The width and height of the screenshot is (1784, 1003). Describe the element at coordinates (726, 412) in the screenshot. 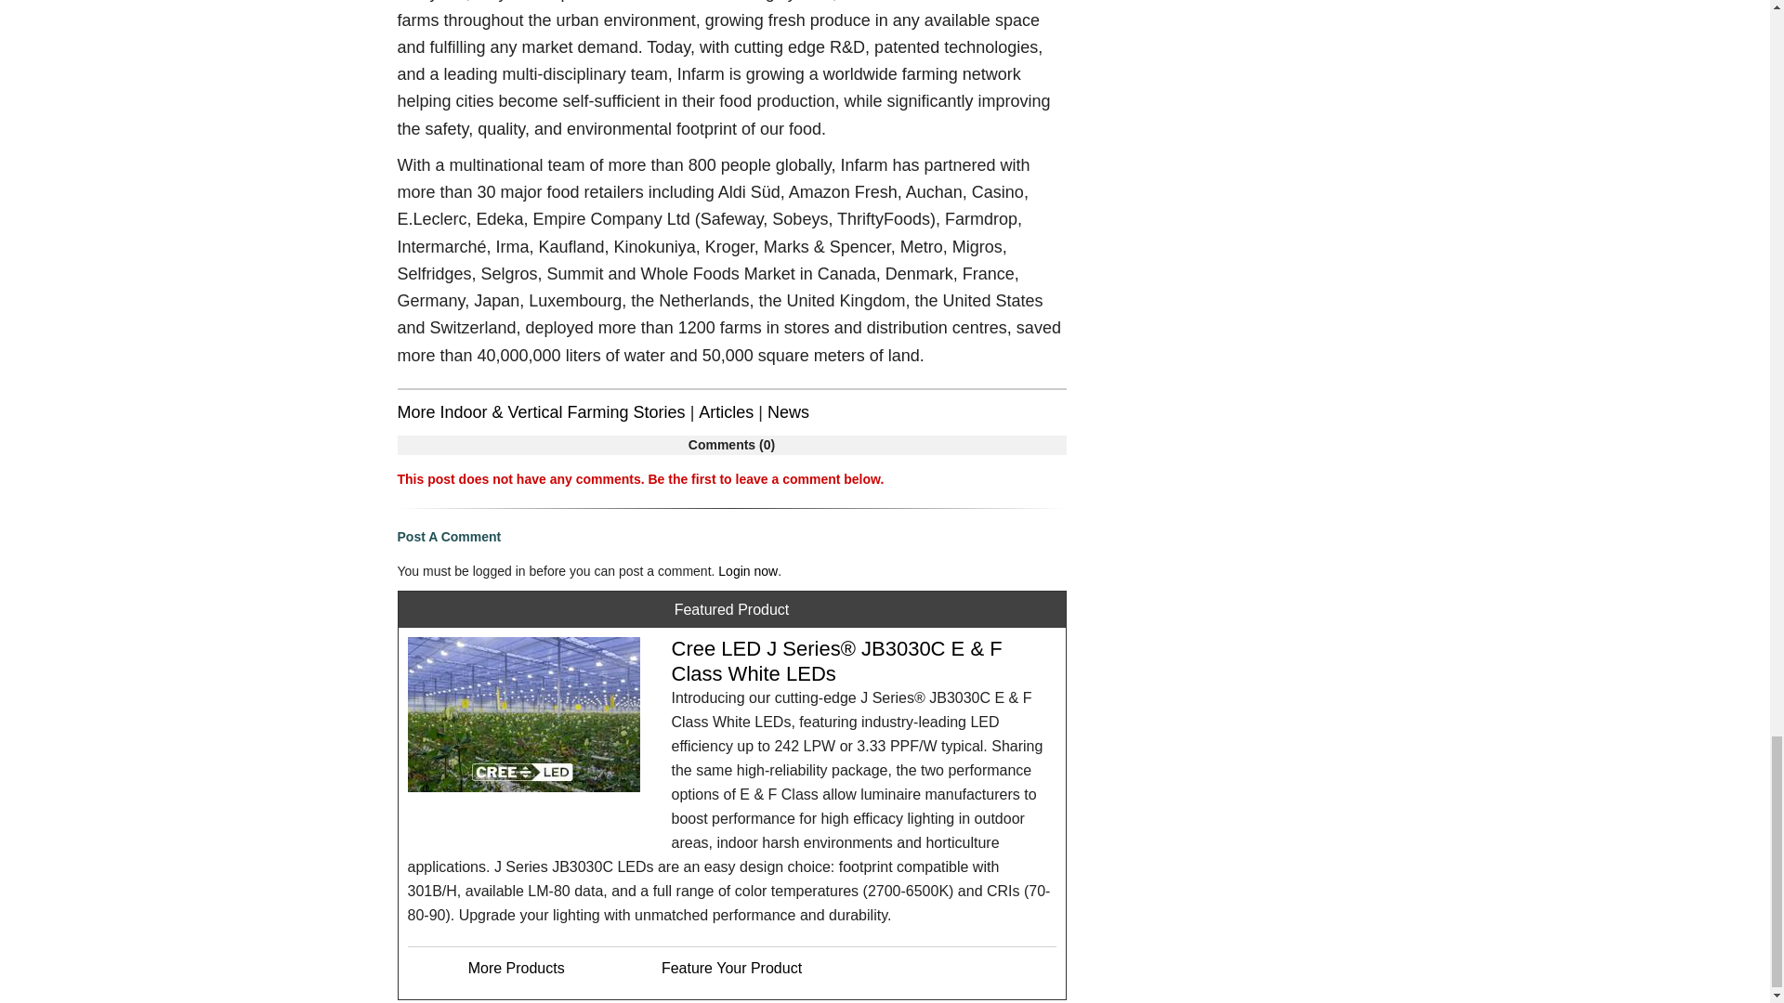

I see `Articles` at that location.